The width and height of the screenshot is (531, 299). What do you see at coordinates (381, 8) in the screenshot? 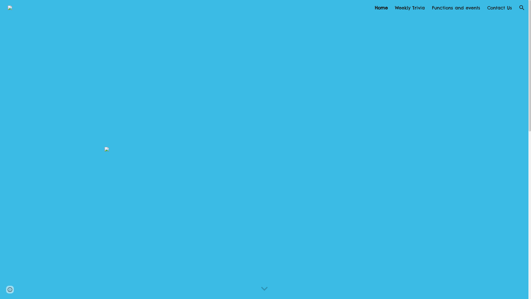
I see `Home` at bounding box center [381, 8].